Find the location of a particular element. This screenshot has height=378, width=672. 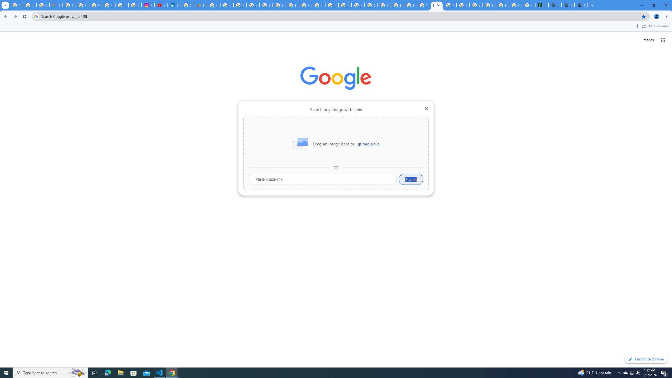

Customize Chrome is located at coordinates (646, 359).